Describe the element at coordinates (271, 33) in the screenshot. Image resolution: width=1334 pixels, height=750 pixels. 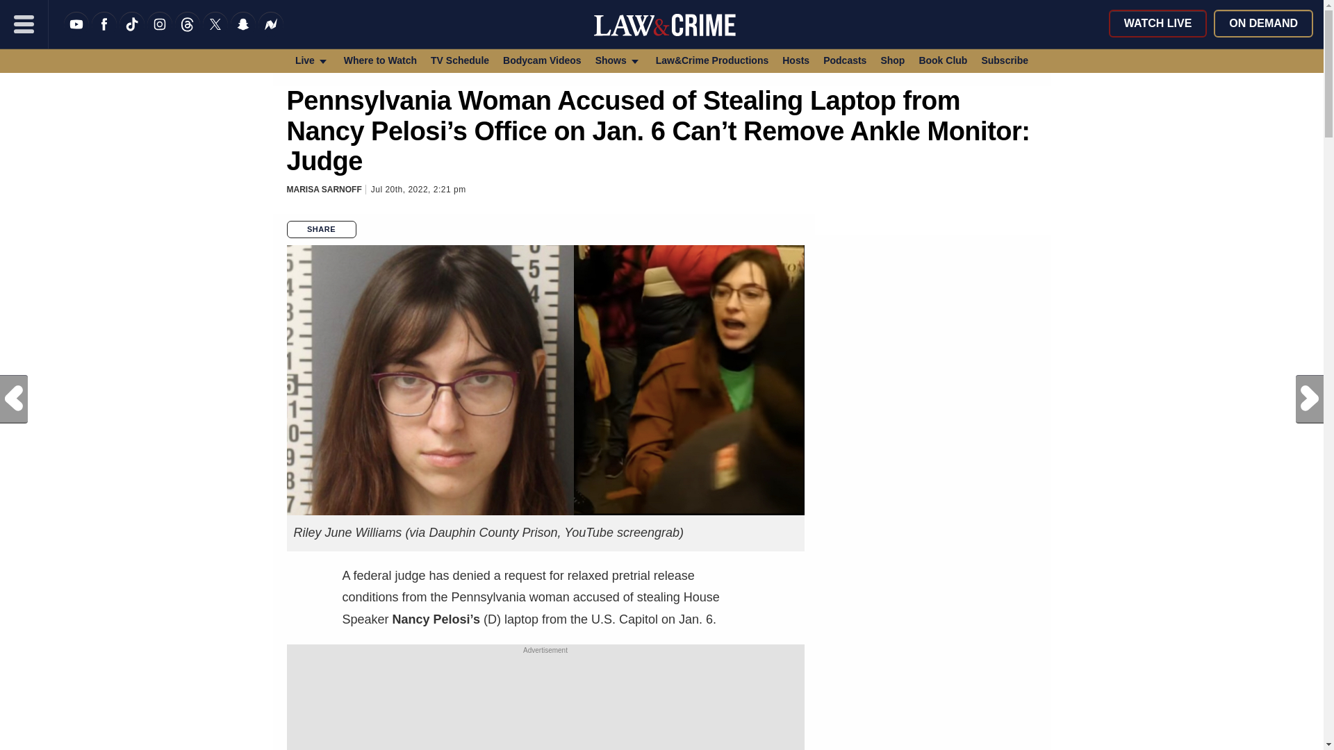
I see `News Break` at that location.